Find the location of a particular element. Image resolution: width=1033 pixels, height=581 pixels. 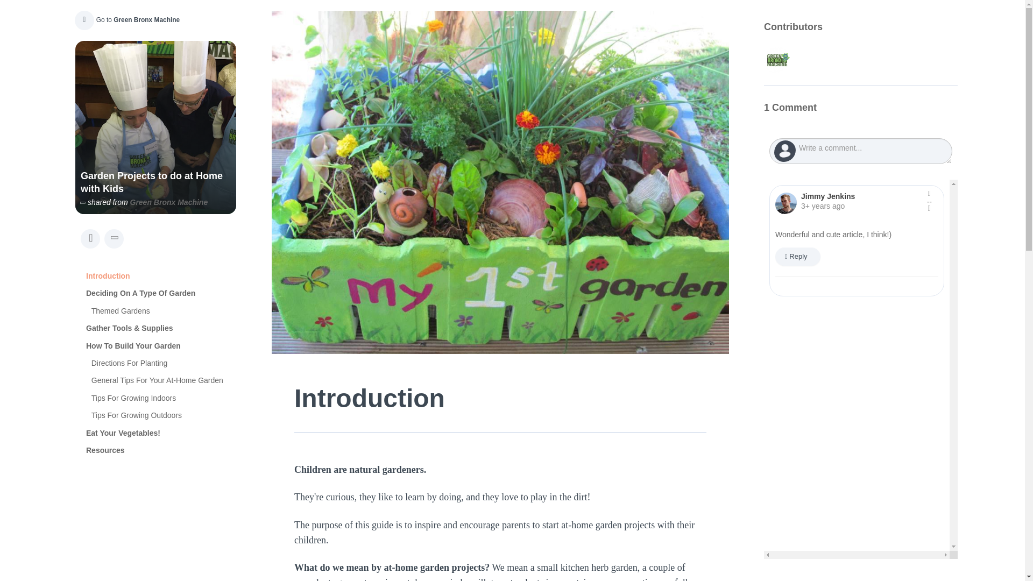

Share is located at coordinates (90, 239).